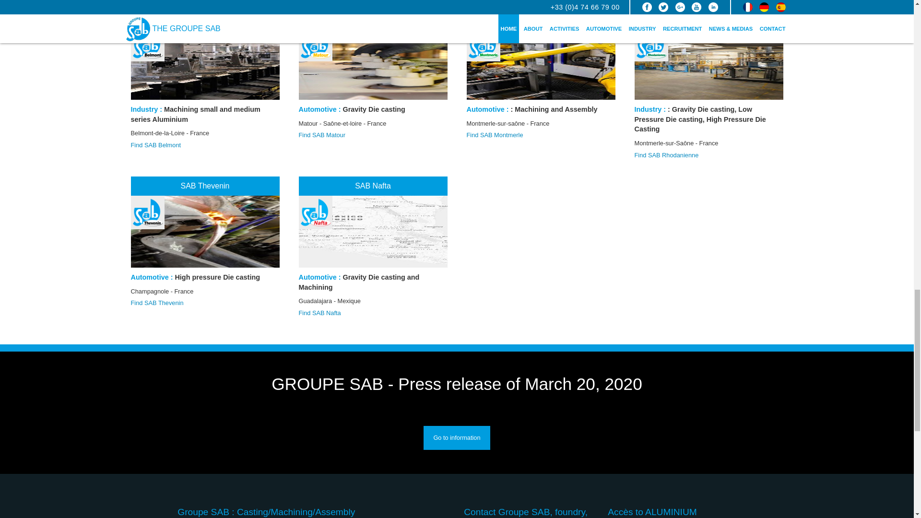 This screenshot has width=921, height=518. What do you see at coordinates (457, 437) in the screenshot?
I see `Go to information` at bounding box center [457, 437].